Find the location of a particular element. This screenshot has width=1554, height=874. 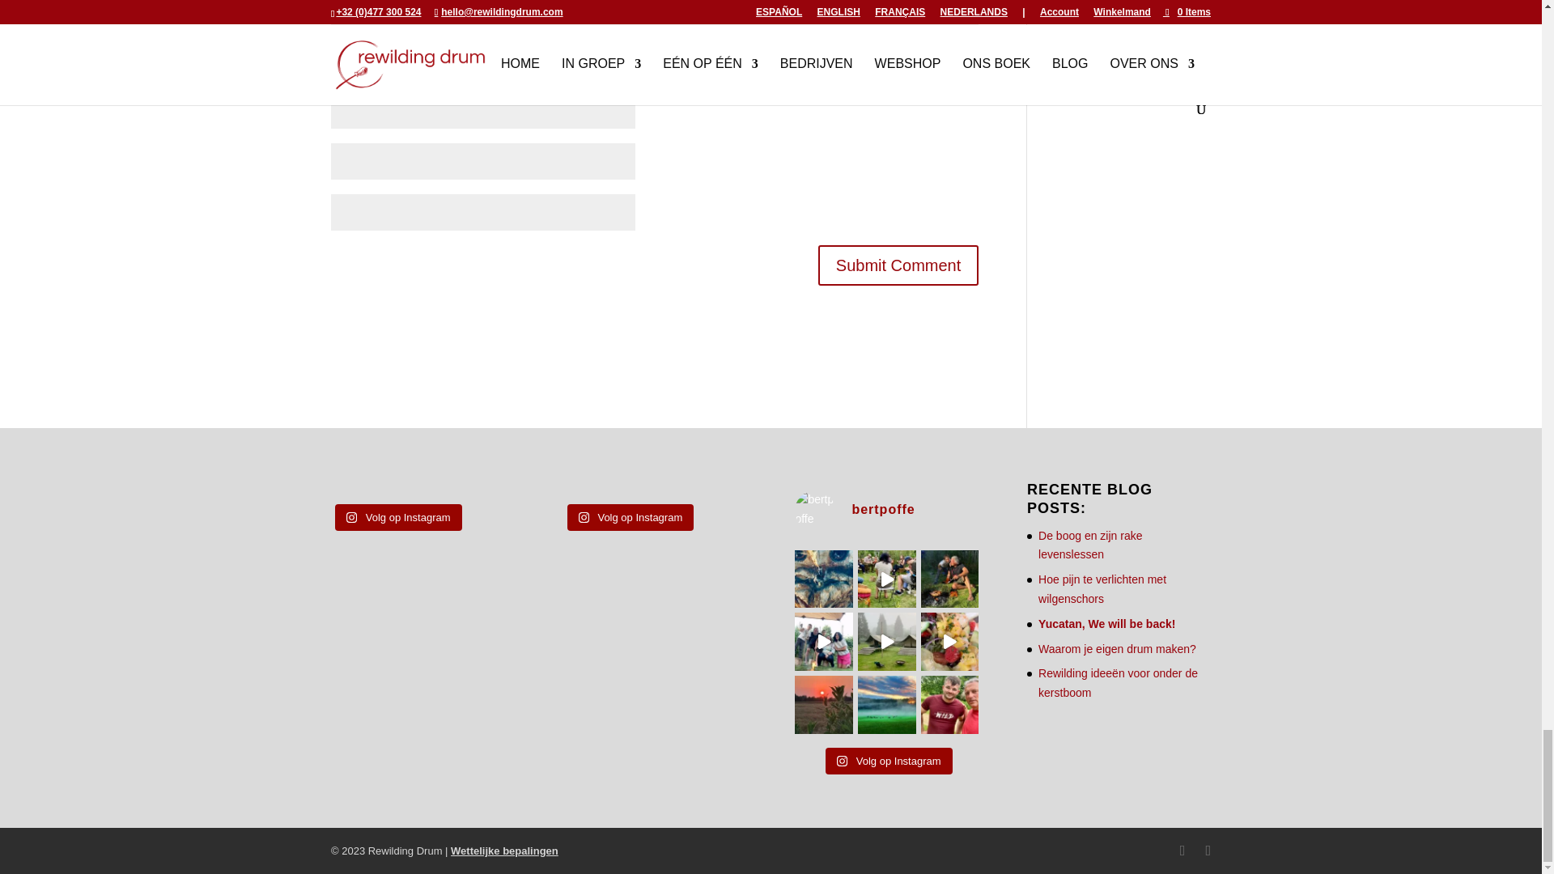

Submit Comment is located at coordinates (898, 265).